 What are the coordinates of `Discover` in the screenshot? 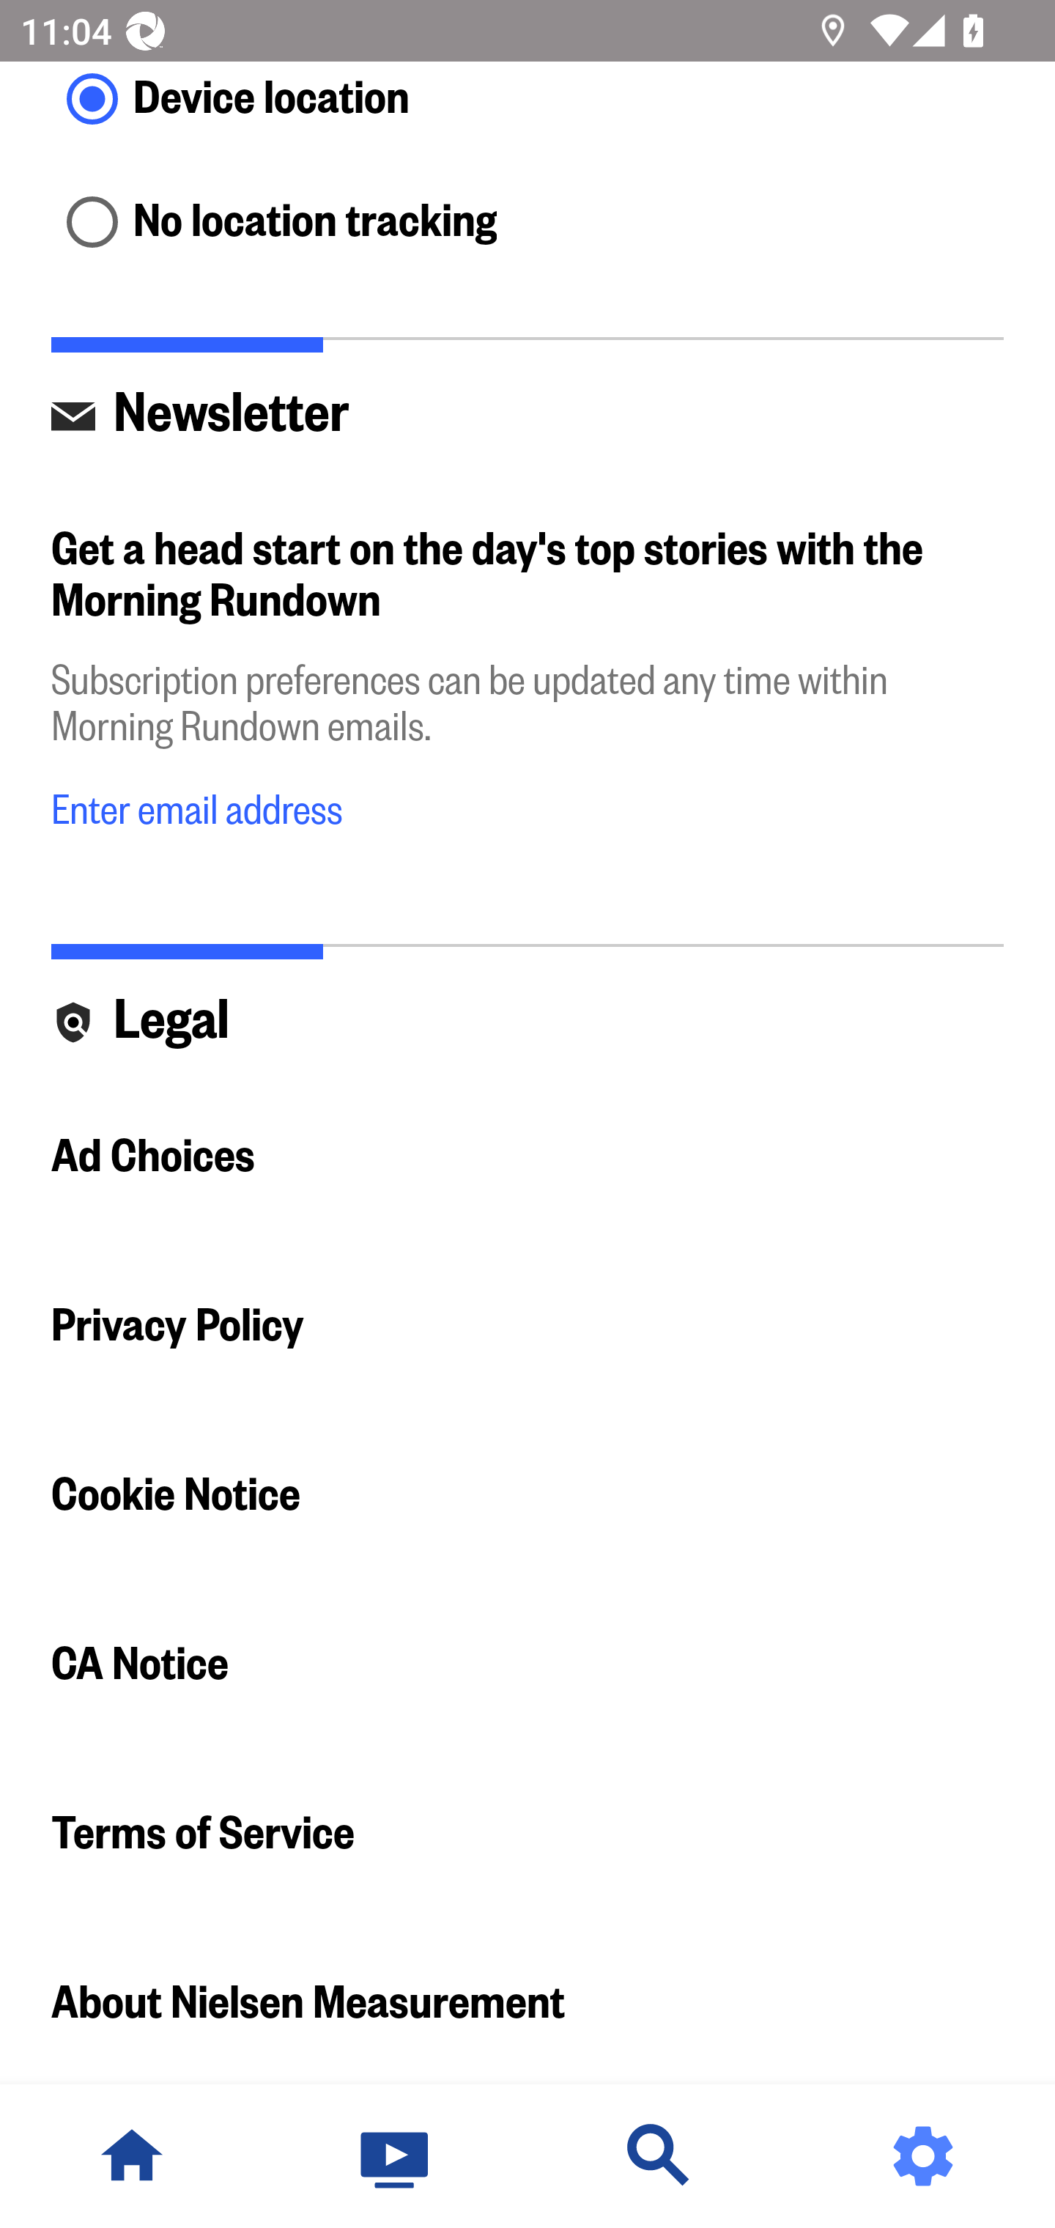 It's located at (659, 2156).